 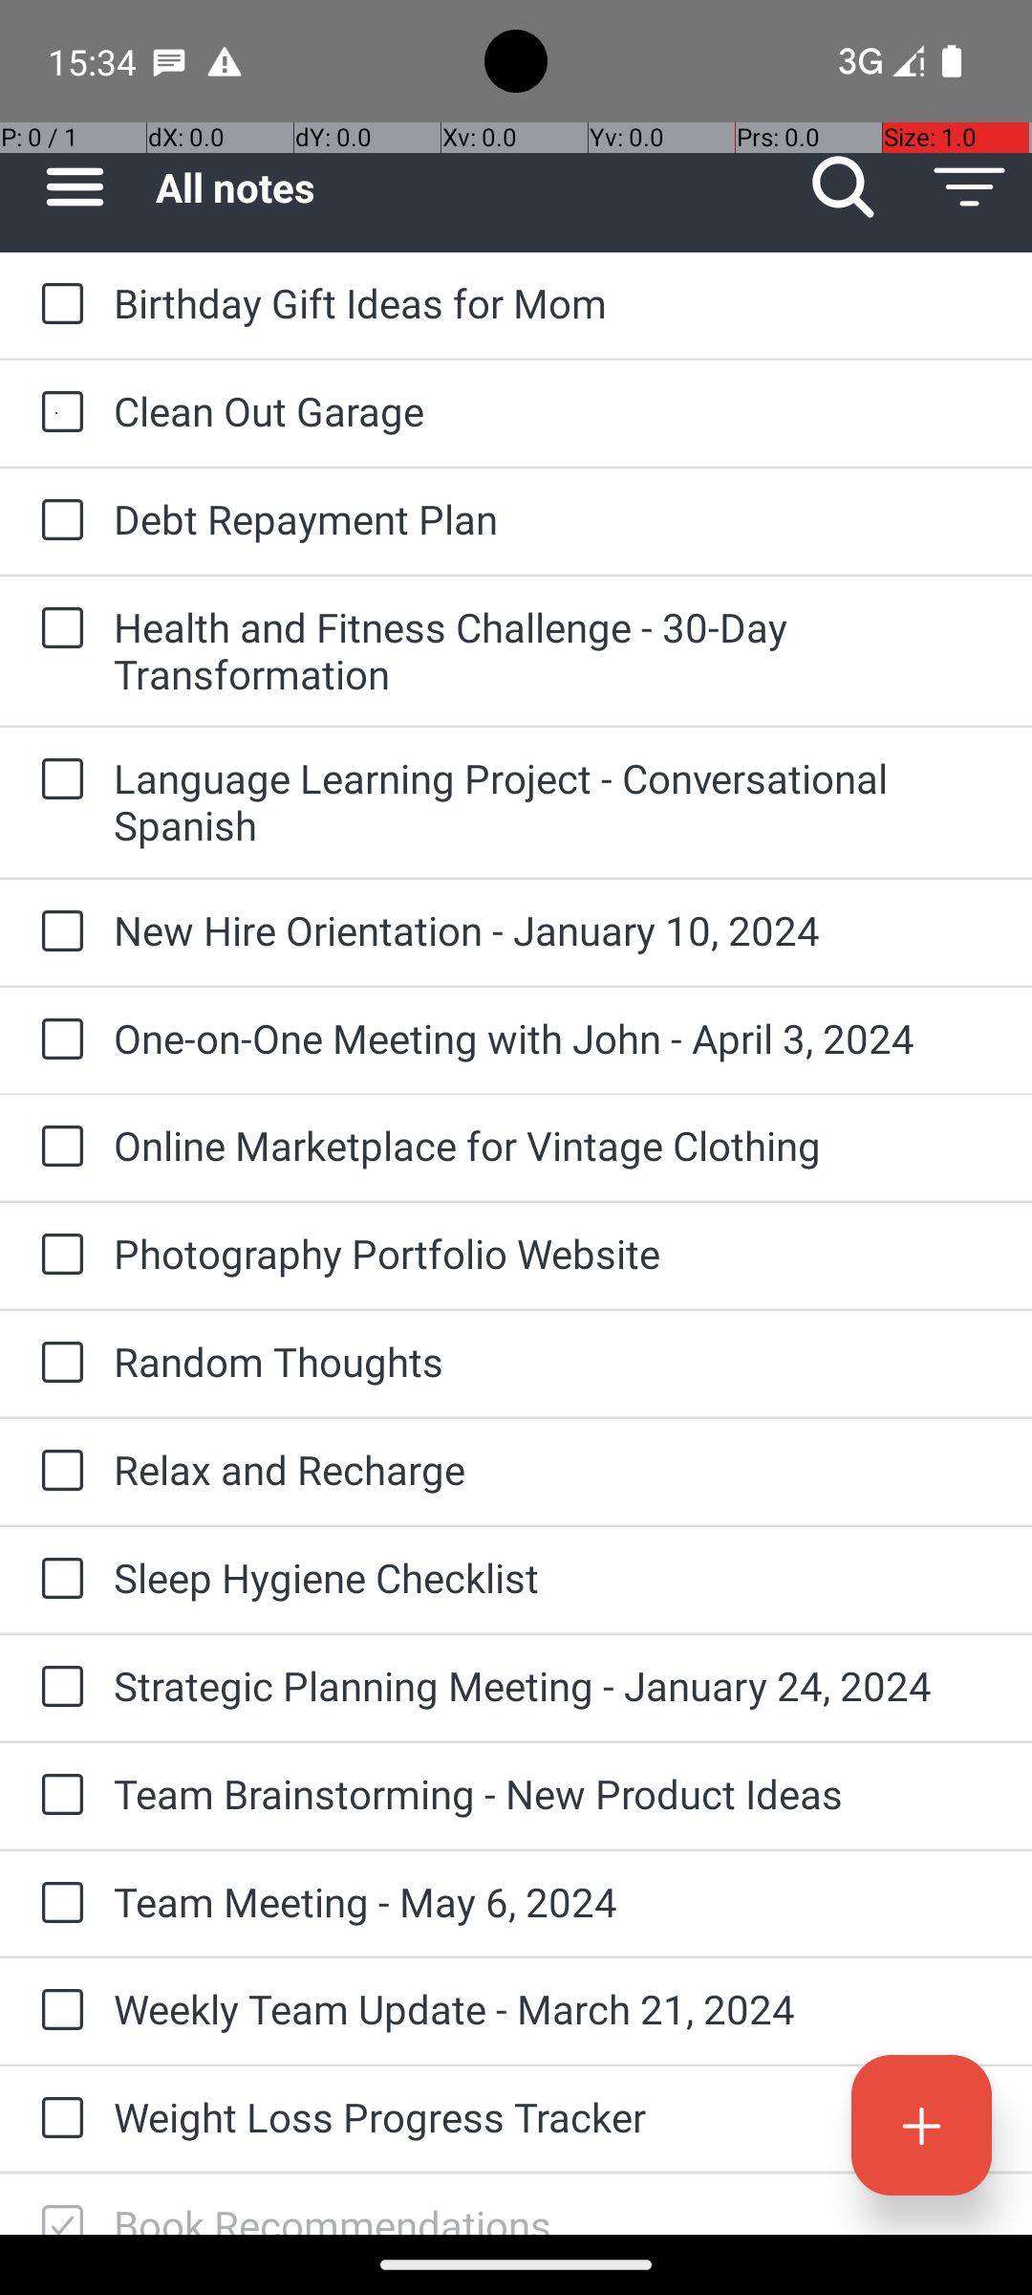 I want to click on to-do: New Hire Orientation - January 10, 2024, so click(x=57, y=932).